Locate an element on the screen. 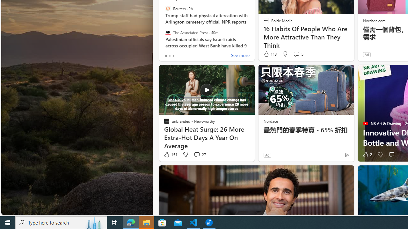 The image size is (408, 229). 151 Like is located at coordinates (170, 155).